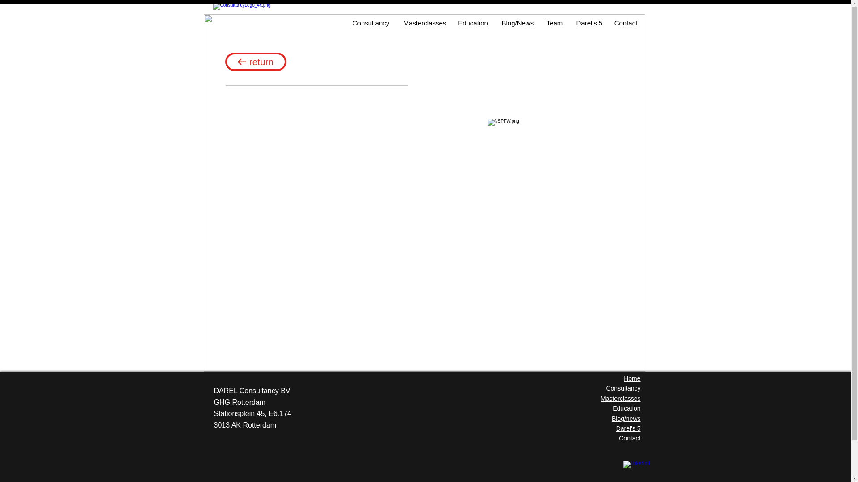 Image resolution: width=858 pixels, height=482 pixels. I want to click on Contact, so click(626, 23).